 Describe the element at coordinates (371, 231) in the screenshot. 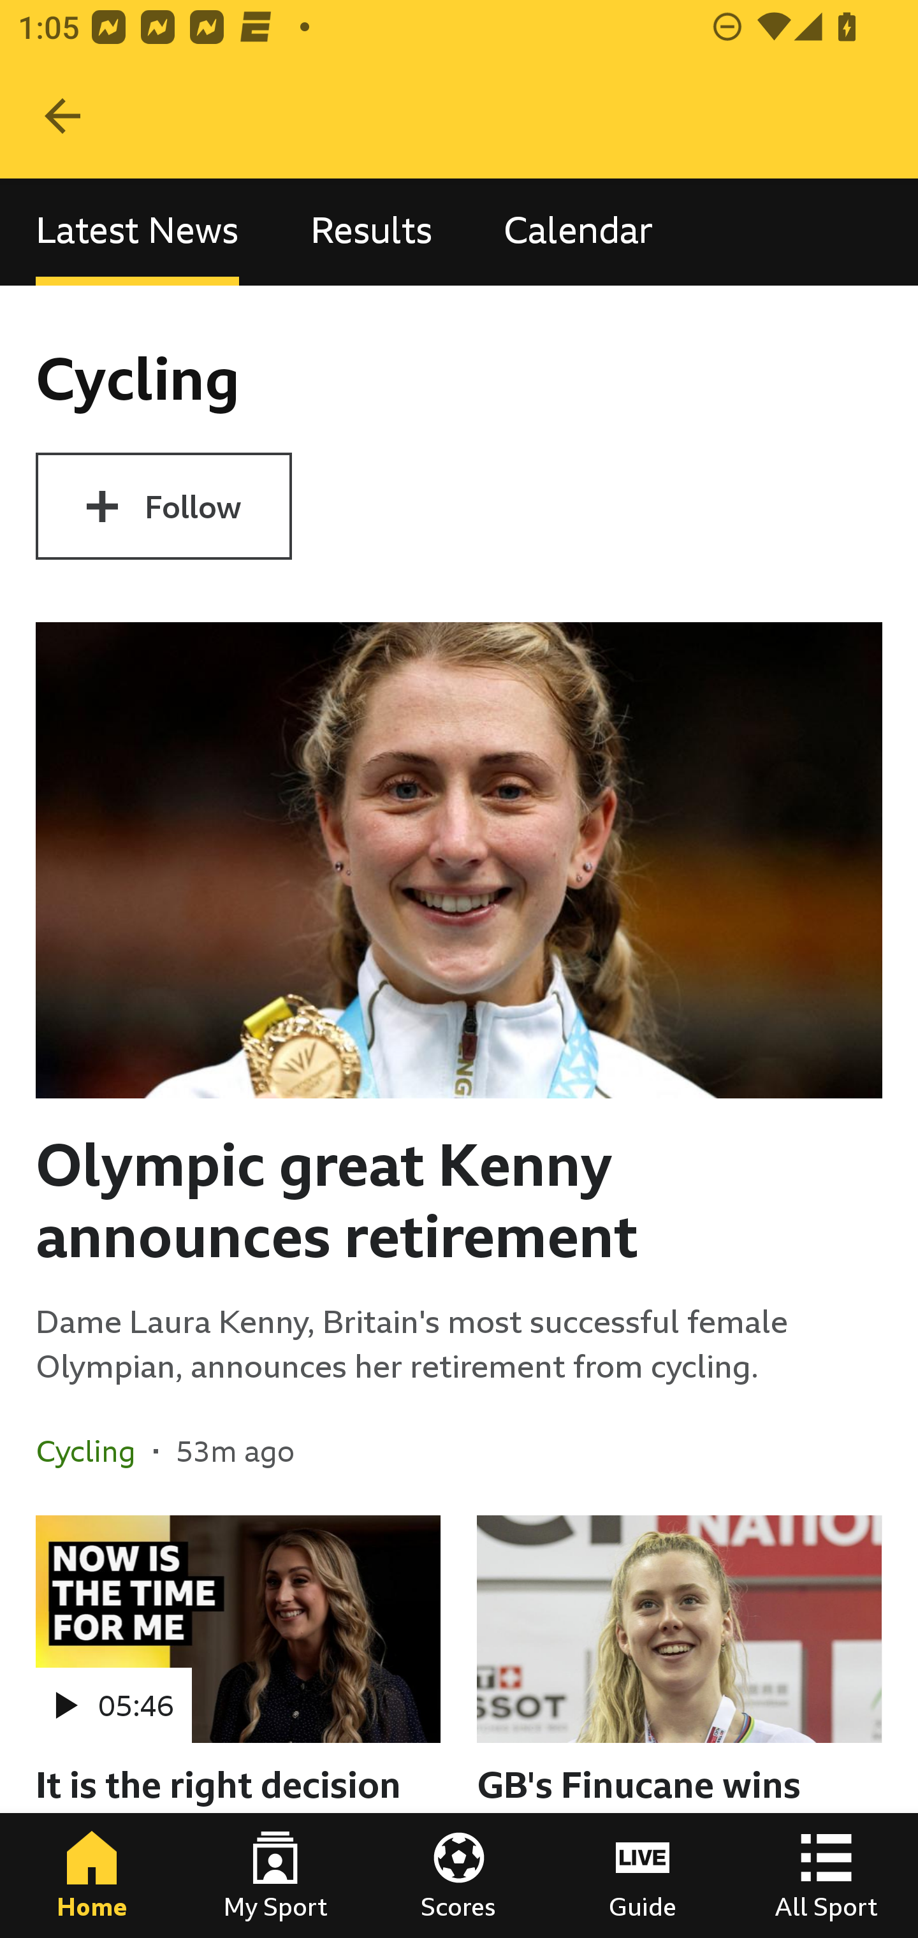

I see `Results` at that location.